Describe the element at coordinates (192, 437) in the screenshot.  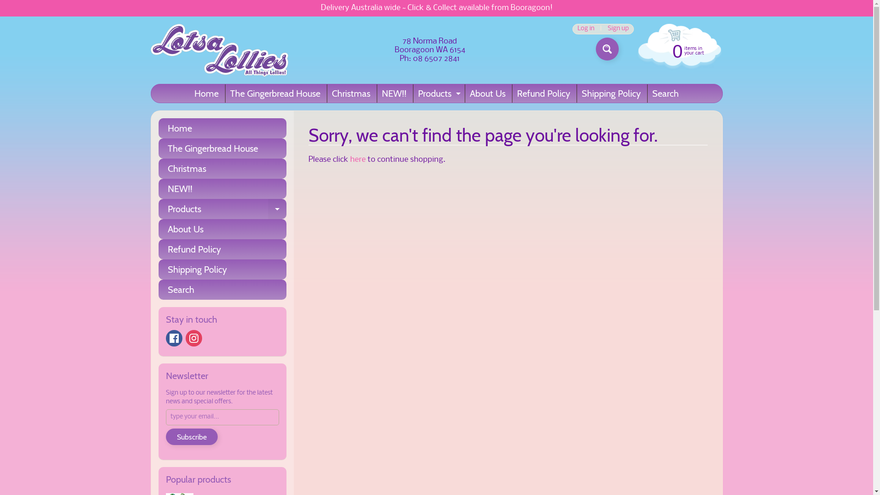
I see `Subscribe` at that location.